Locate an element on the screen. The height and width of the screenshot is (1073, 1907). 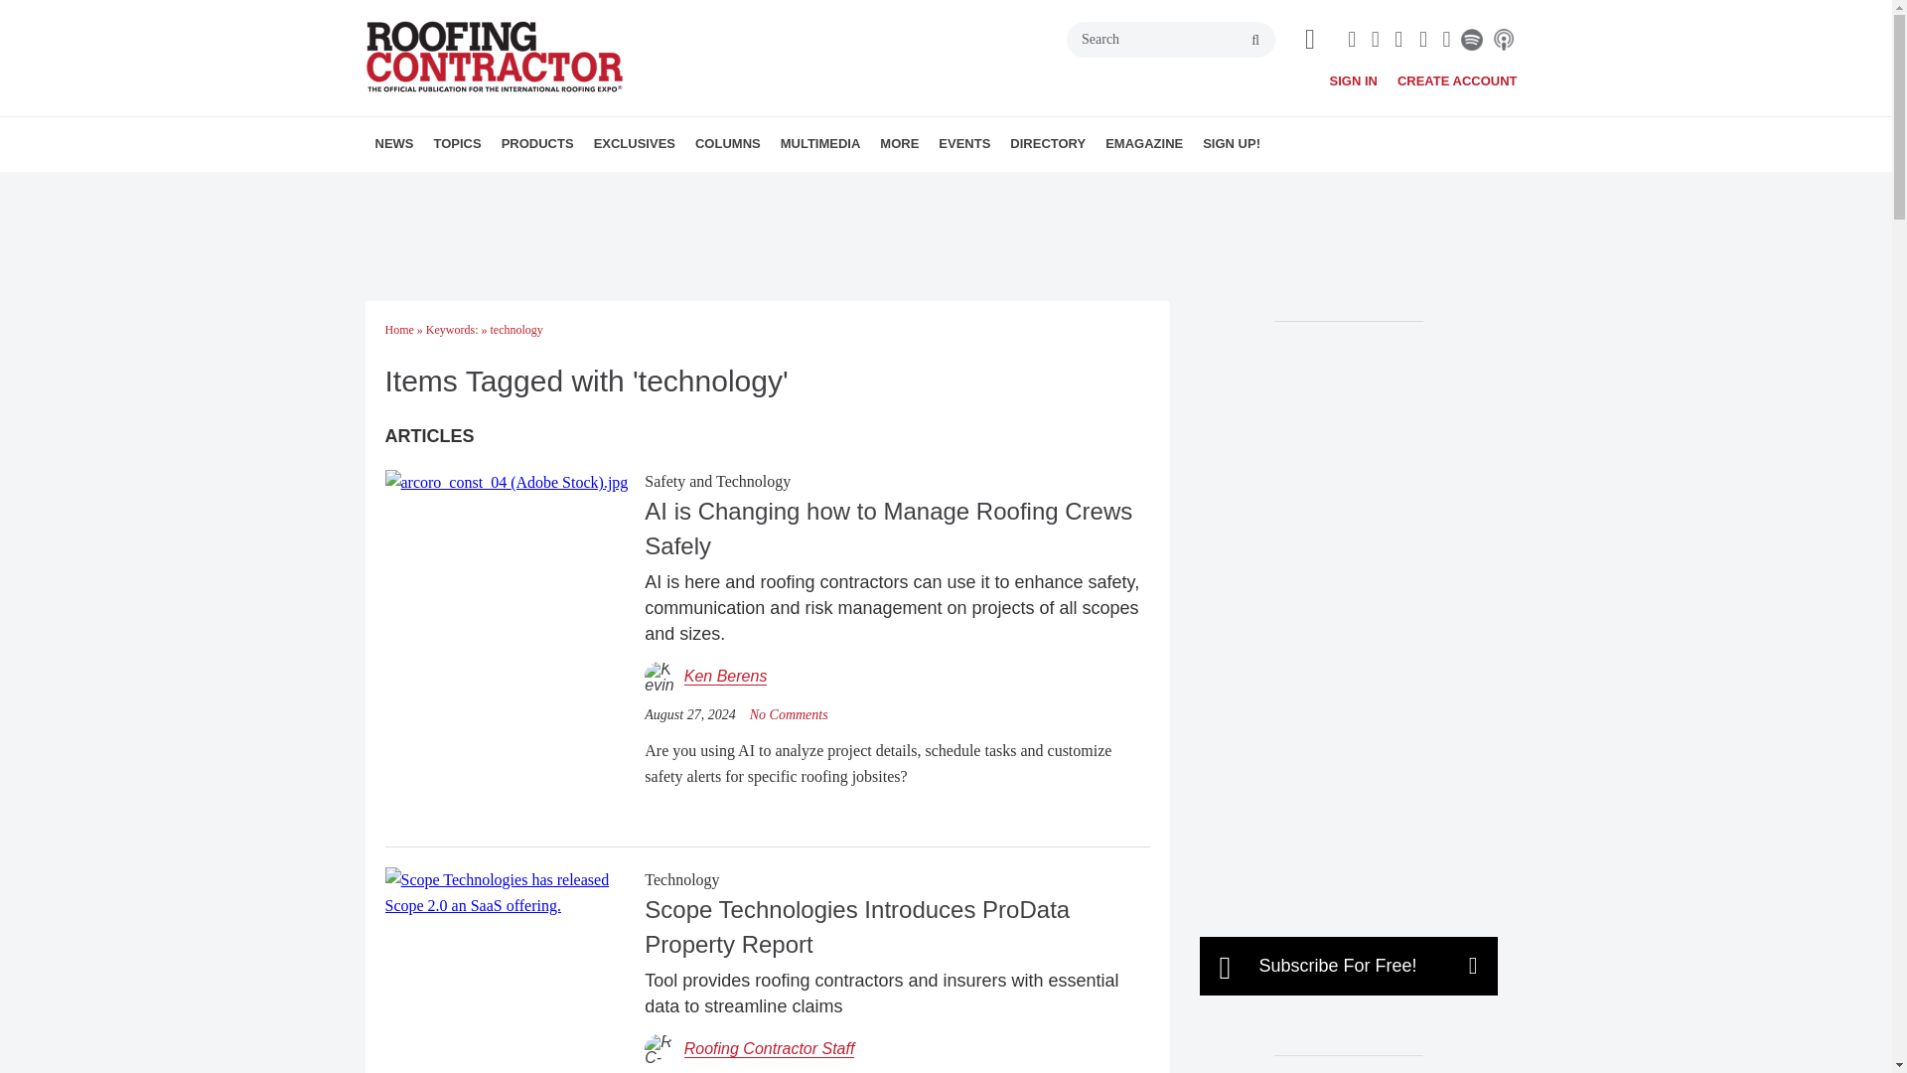
Search is located at coordinates (1170, 40).